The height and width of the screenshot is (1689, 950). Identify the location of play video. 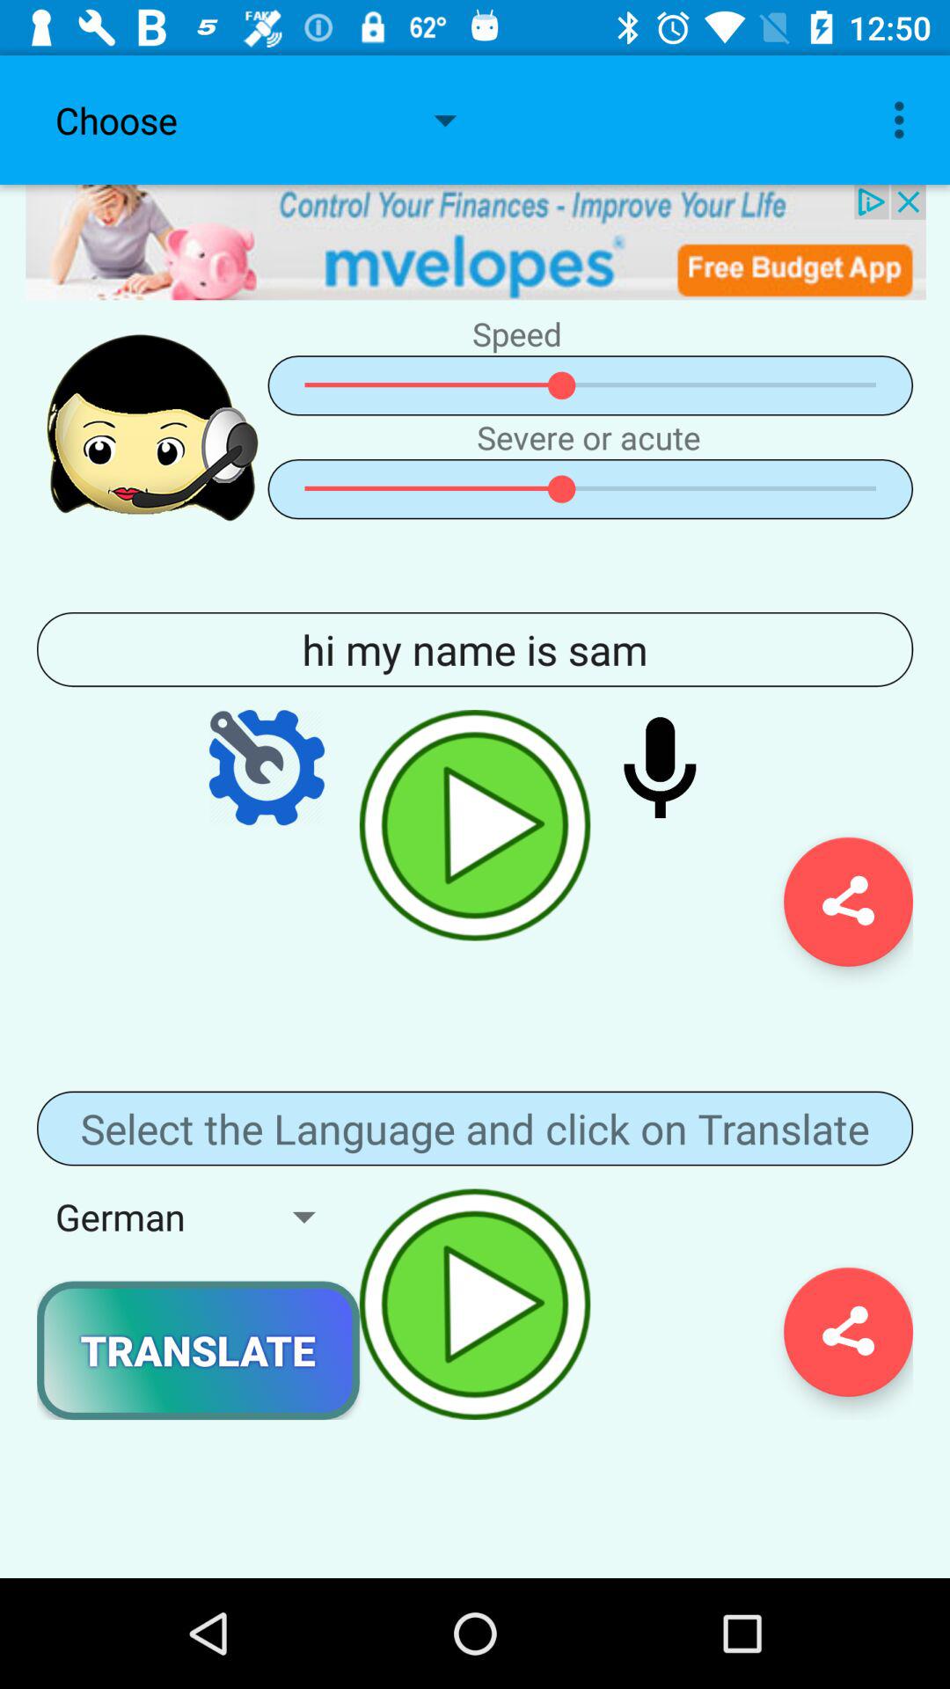
(475, 825).